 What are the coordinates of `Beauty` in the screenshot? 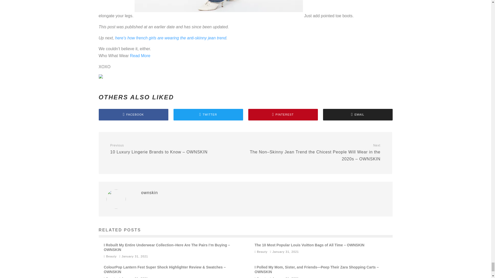 It's located at (262, 251).